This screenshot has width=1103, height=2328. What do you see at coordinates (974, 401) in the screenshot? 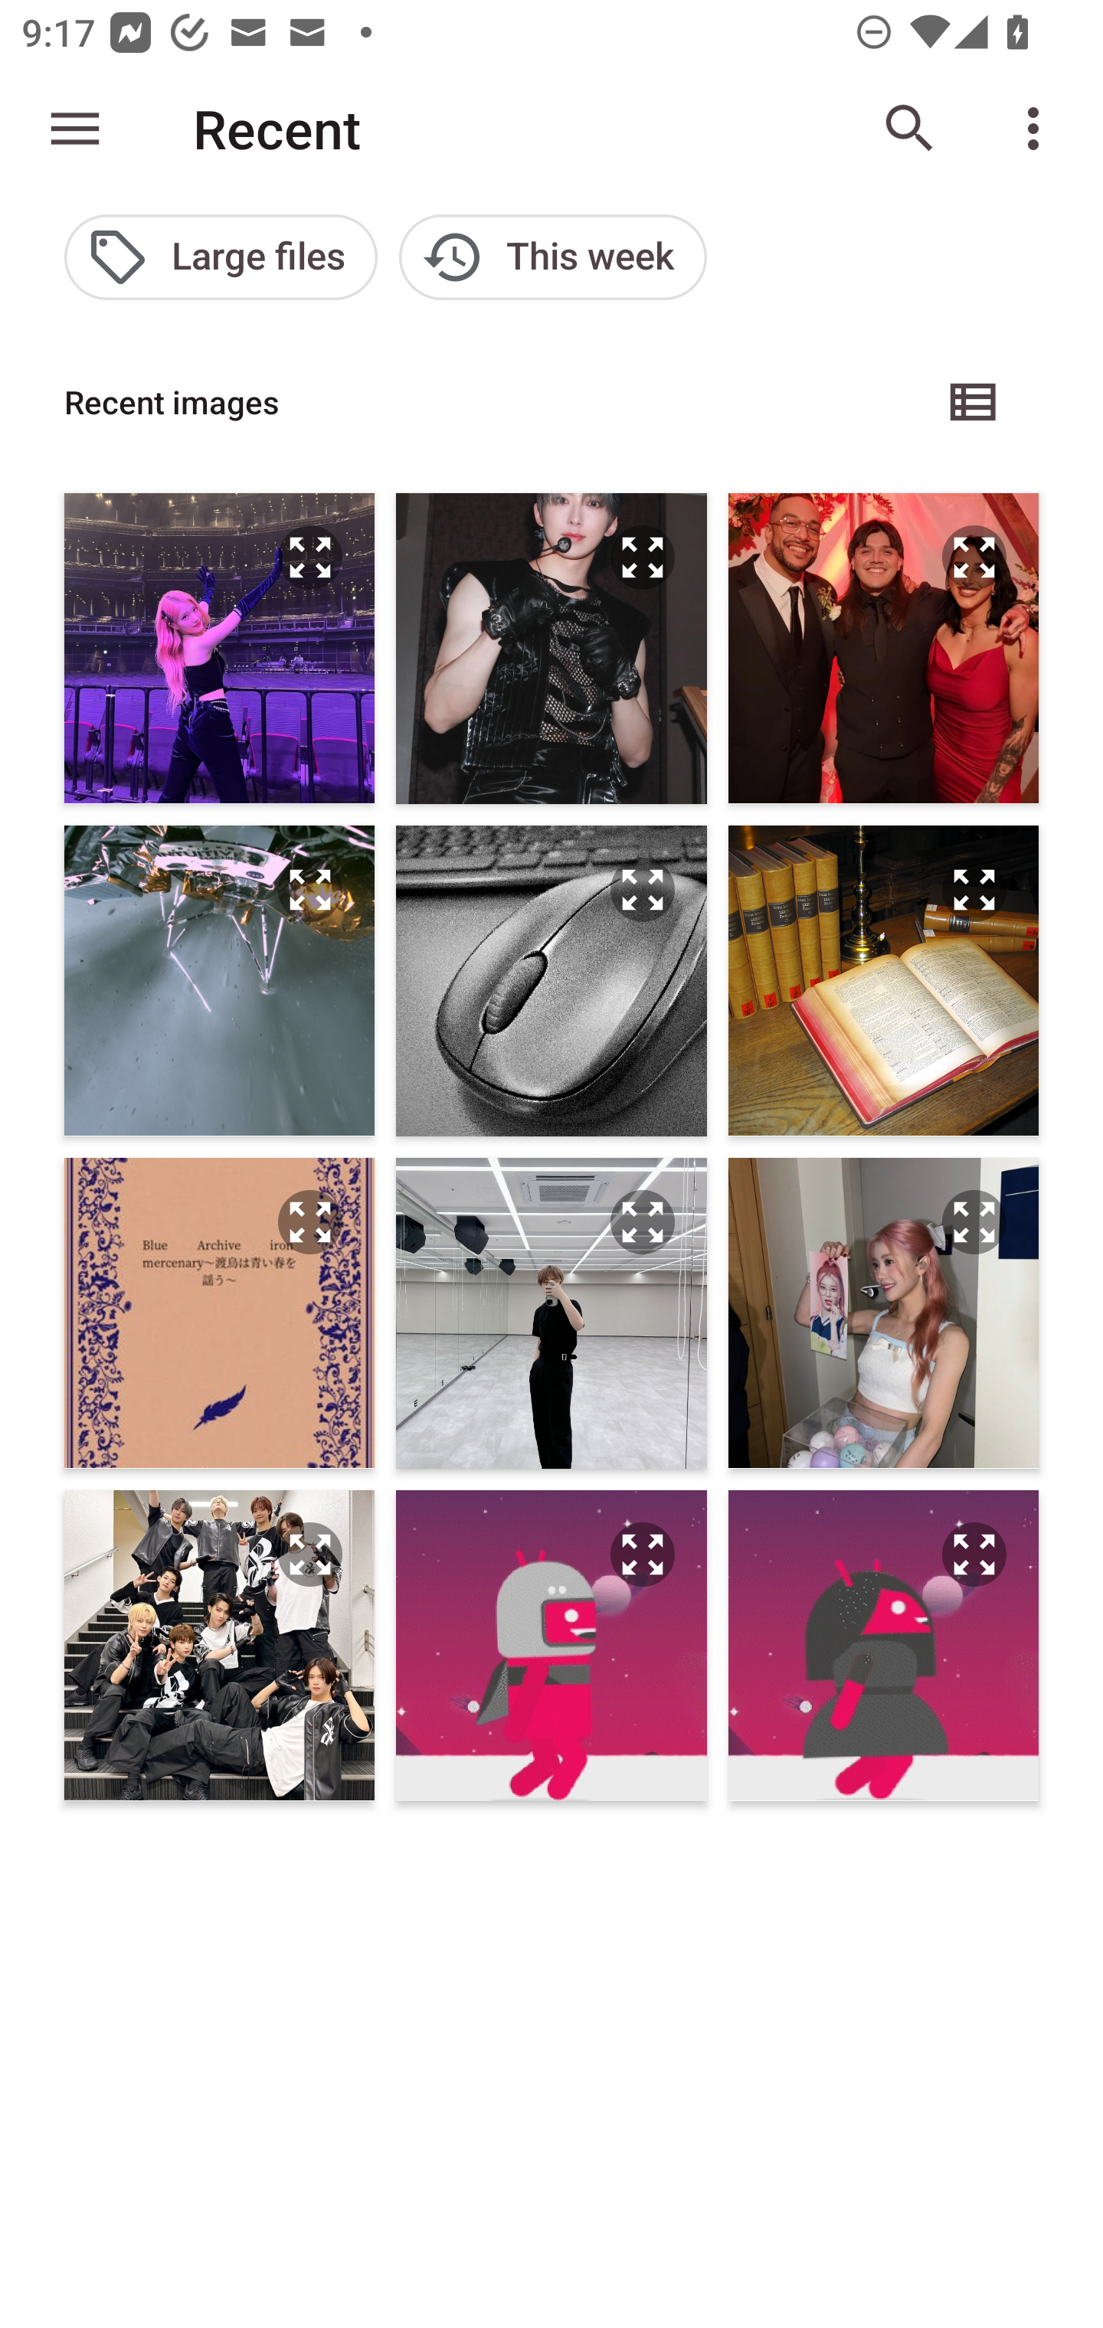
I see `List view` at bounding box center [974, 401].